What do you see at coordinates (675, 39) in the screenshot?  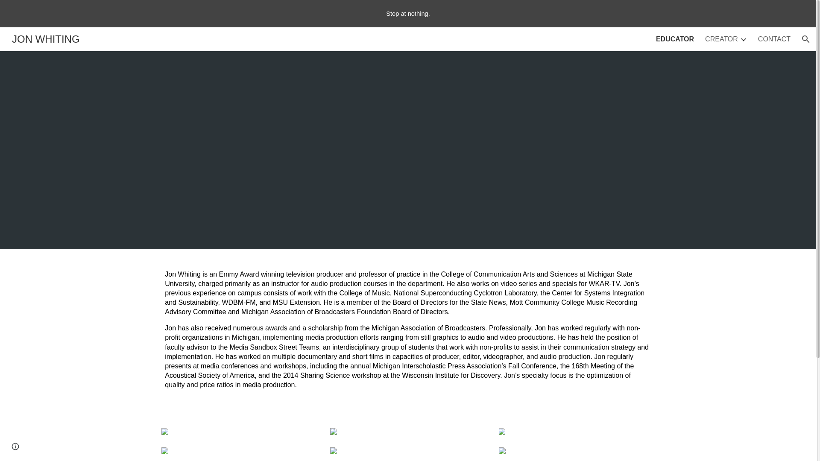 I see `EDUCATOR` at bounding box center [675, 39].